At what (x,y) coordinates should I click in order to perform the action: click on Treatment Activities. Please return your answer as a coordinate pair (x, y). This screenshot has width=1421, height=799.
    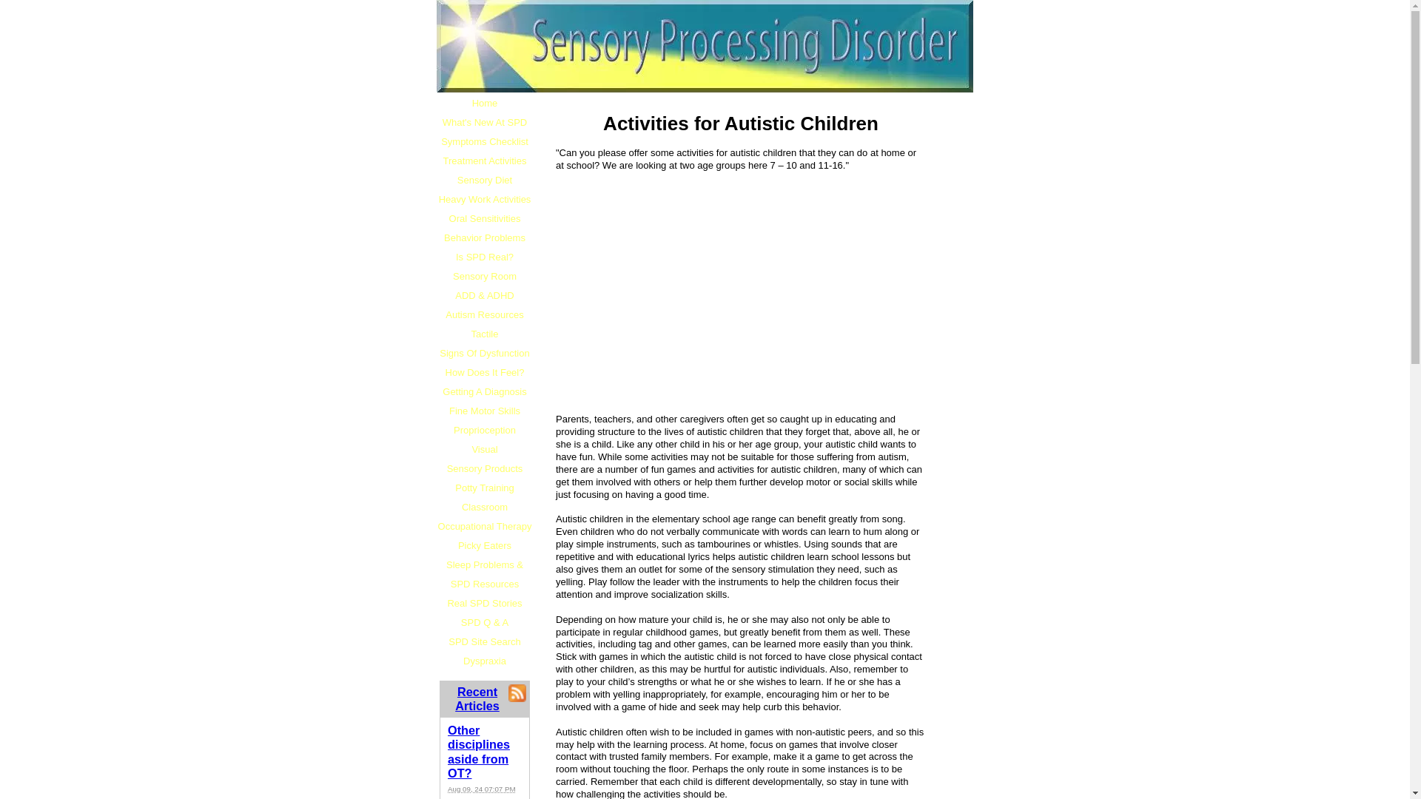
    Looking at the image, I should click on (484, 161).